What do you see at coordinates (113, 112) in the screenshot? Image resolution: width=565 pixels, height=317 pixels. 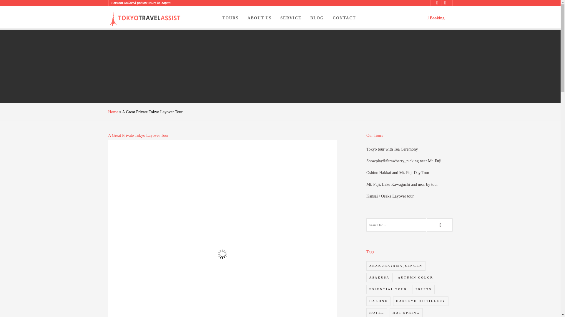 I see `Home` at bounding box center [113, 112].